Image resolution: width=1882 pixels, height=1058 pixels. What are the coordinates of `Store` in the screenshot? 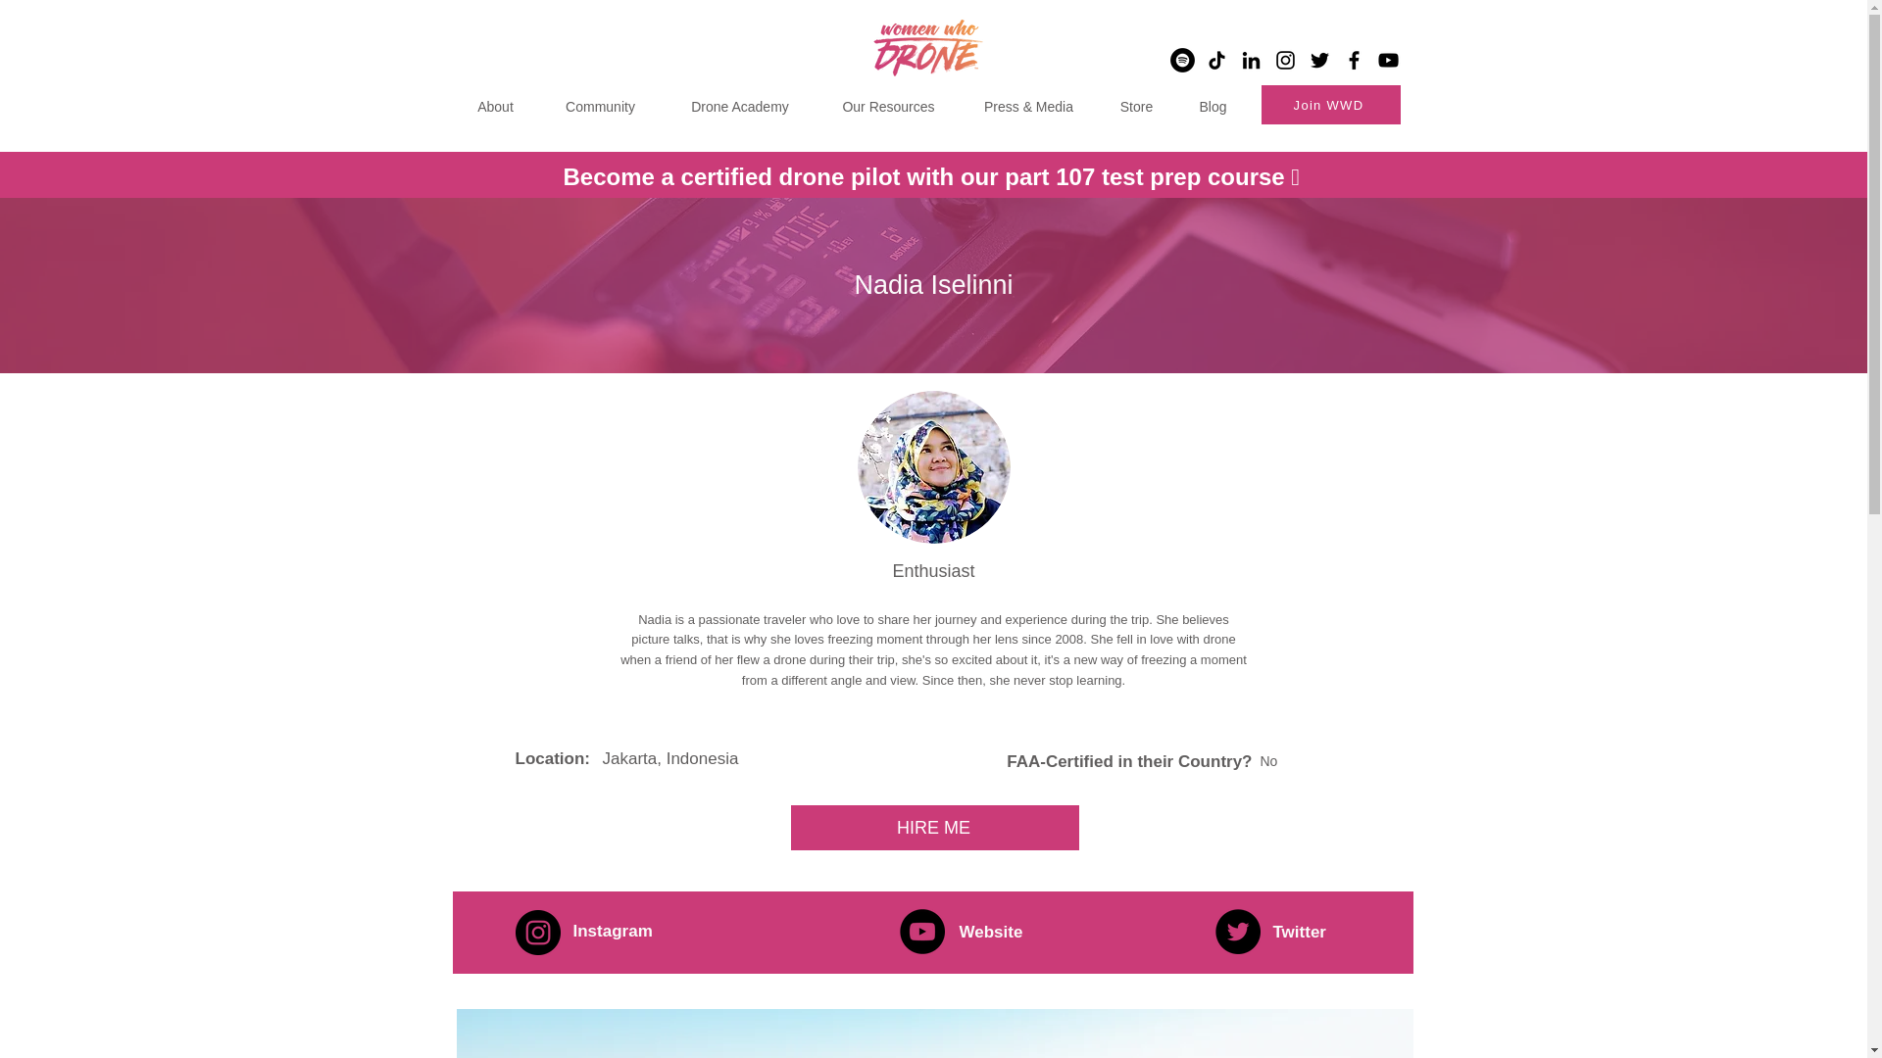 It's located at (1137, 97).